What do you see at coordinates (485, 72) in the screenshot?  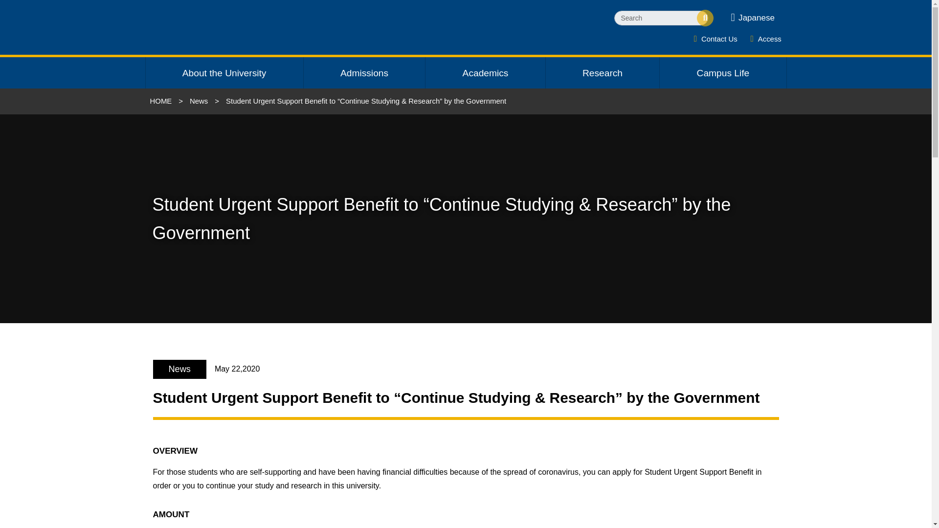 I see `Academics` at bounding box center [485, 72].